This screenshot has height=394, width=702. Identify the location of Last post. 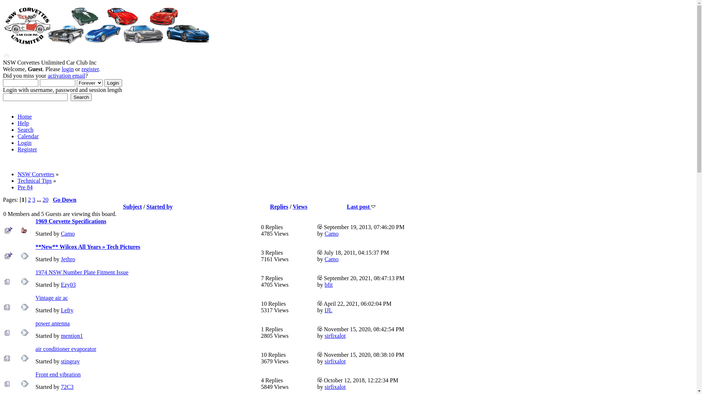
(361, 206).